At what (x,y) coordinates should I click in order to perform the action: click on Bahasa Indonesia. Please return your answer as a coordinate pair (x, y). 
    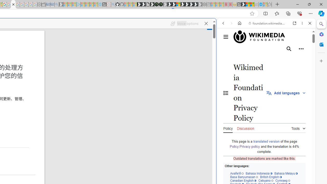
    Looking at the image, I should click on (259, 173).